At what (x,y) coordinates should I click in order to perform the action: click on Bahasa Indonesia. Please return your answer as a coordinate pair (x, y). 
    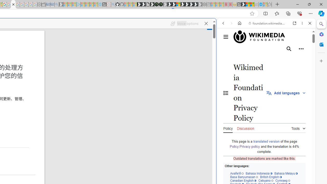
    Looking at the image, I should click on (259, 173).